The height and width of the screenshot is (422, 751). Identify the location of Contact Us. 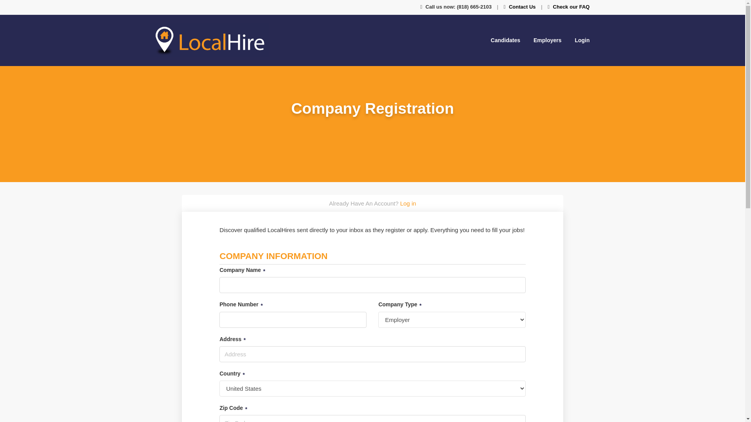
(523, 6).